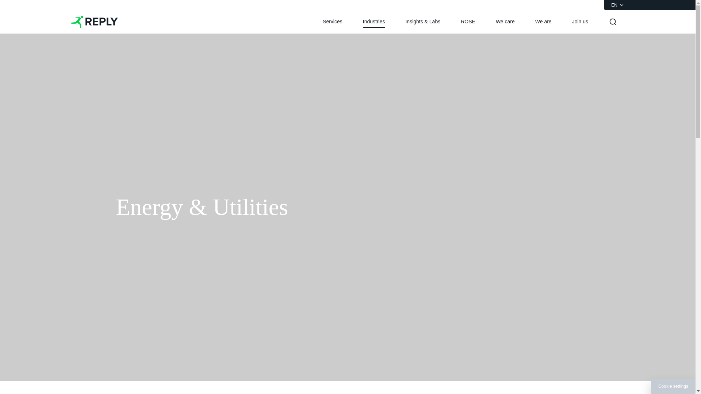 This screenshot has height=394, width=701. Describe the element at coordinates (94, 22) in the screenshot. I see `Reply` at that location.